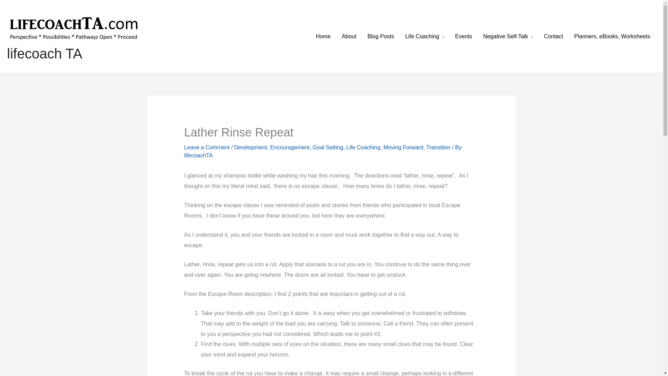  What do you see at coordinates (363, 147) in the screenshot?
I see `Life Coaching` at bounding box center [363, 147].